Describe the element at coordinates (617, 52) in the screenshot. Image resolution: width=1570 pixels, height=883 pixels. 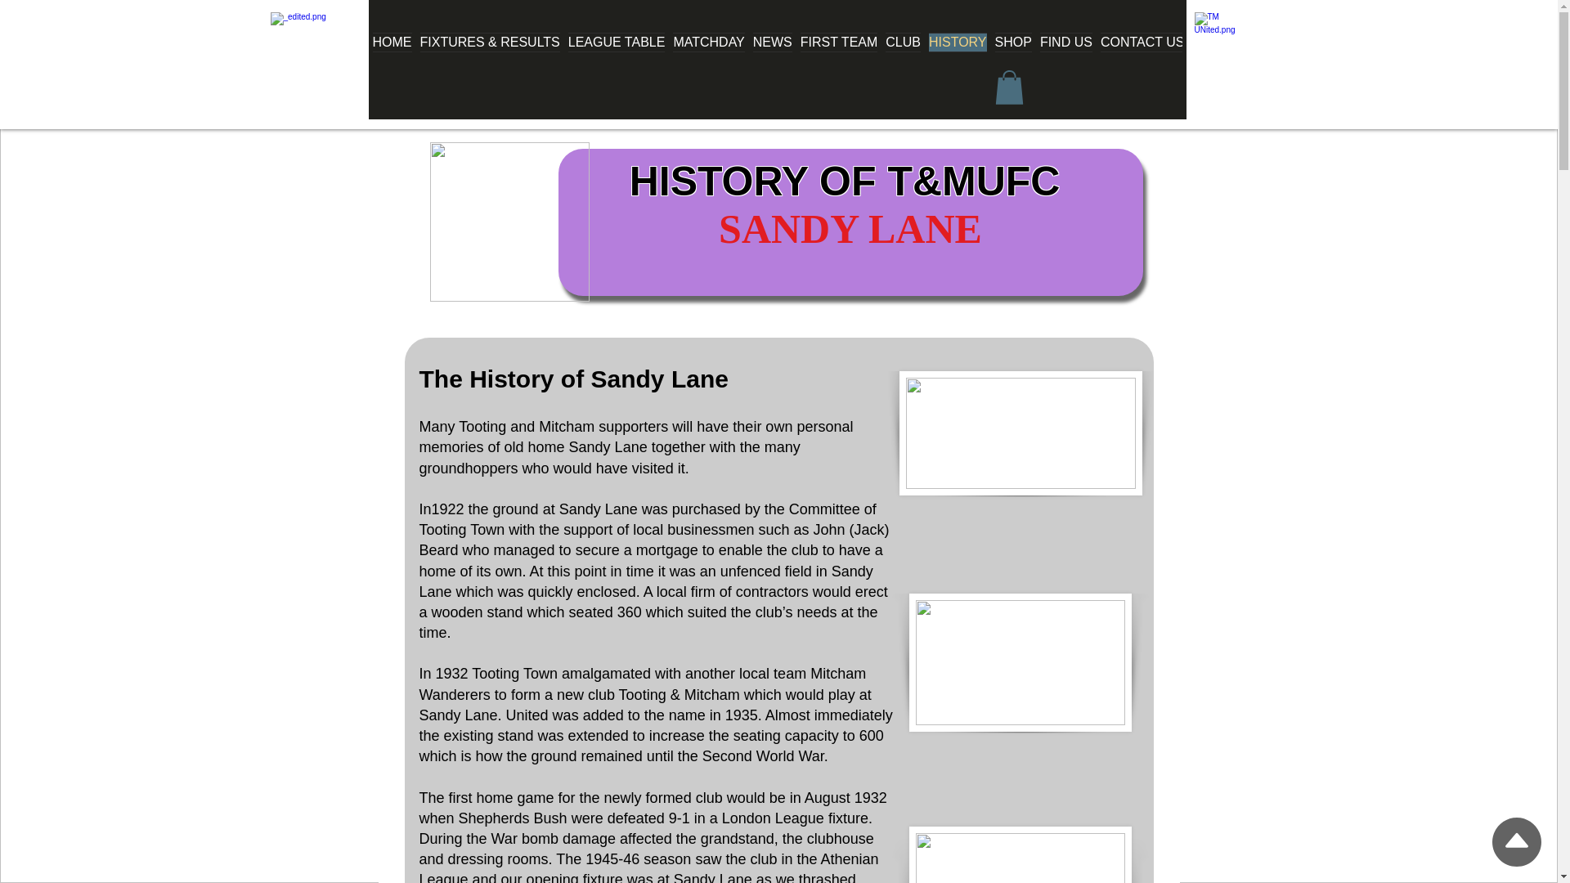
I see `LEAGUE TABLE` at that location.